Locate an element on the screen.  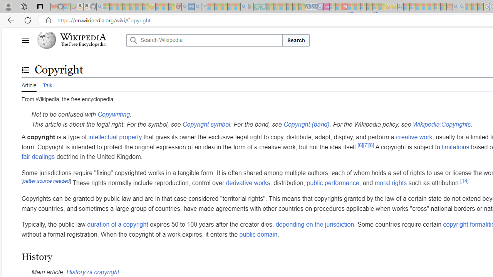
Trusted Community Engagement and Contributions | Guidelines is located at coordinates (351, 7).